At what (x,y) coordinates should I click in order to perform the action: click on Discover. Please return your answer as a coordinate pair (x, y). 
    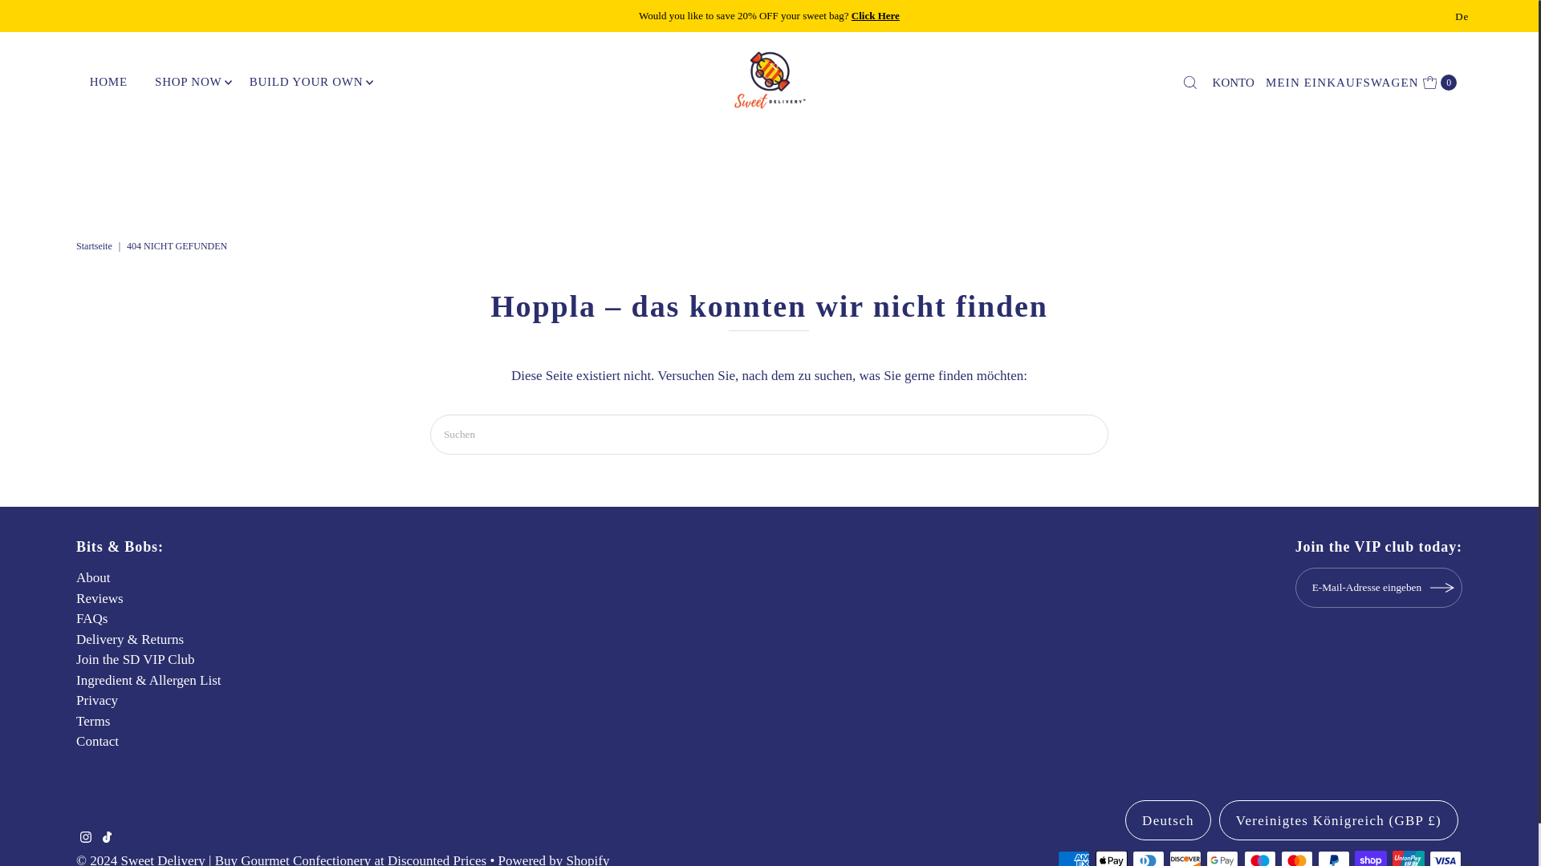
    Looking at the image, I should click on (1185, 858).